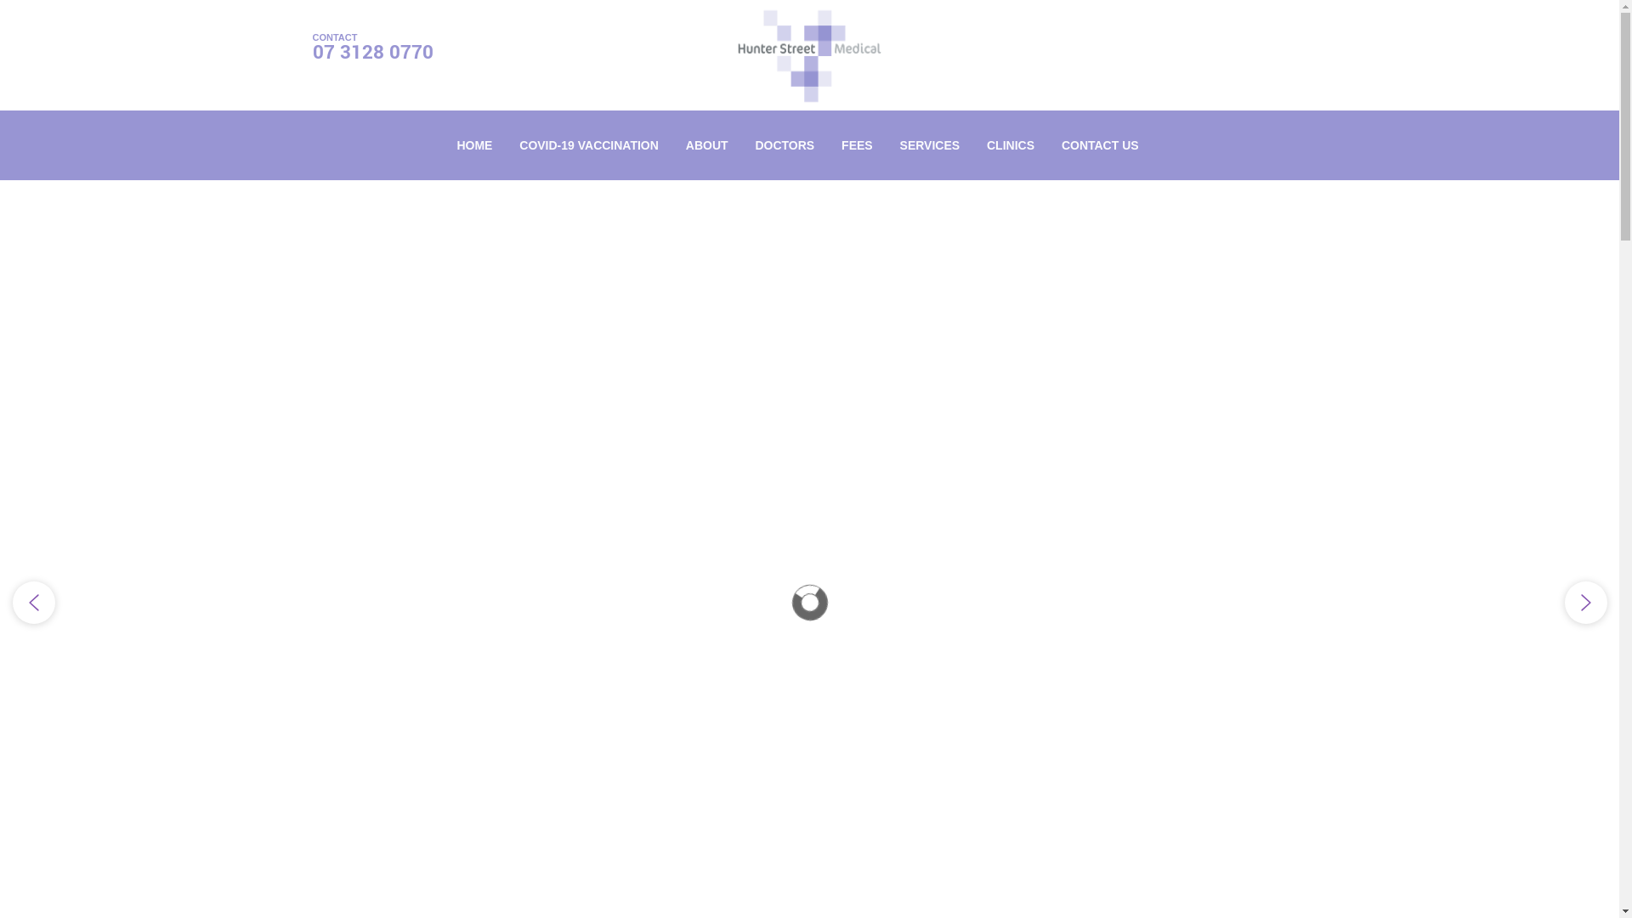 The image size is (1632, 918). What do you see at coordinates (785, 145) in the screenshot?
I see `DOCTORS` at bounding box center [785, 145].